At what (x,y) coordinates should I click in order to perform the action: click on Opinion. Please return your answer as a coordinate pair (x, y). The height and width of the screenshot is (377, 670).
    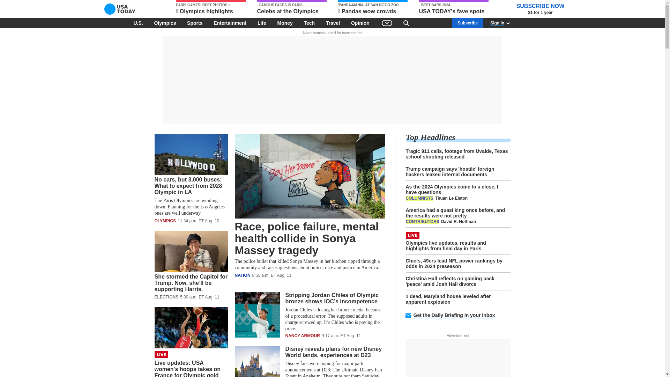
    Looking at the image, I should click on (360, 23).